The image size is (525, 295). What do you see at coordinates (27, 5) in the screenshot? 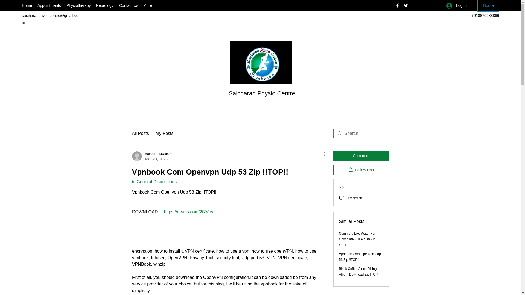
I see `My Posts` at bounding box center [27, 5].